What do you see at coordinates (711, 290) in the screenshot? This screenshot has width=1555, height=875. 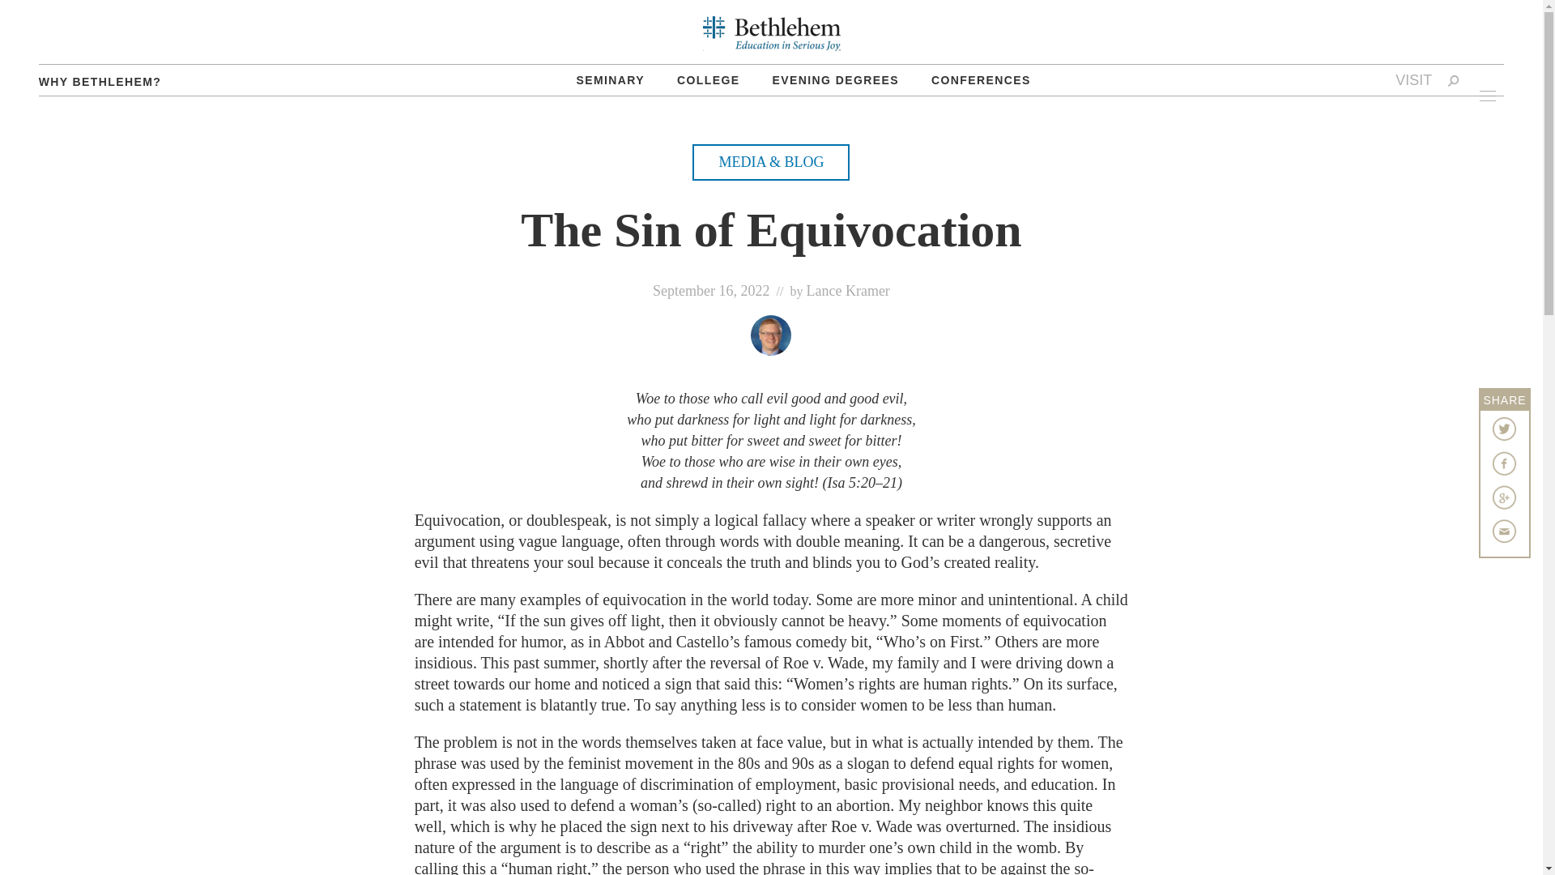 I see `September 16, 2022` at bounding box center [711, 290].